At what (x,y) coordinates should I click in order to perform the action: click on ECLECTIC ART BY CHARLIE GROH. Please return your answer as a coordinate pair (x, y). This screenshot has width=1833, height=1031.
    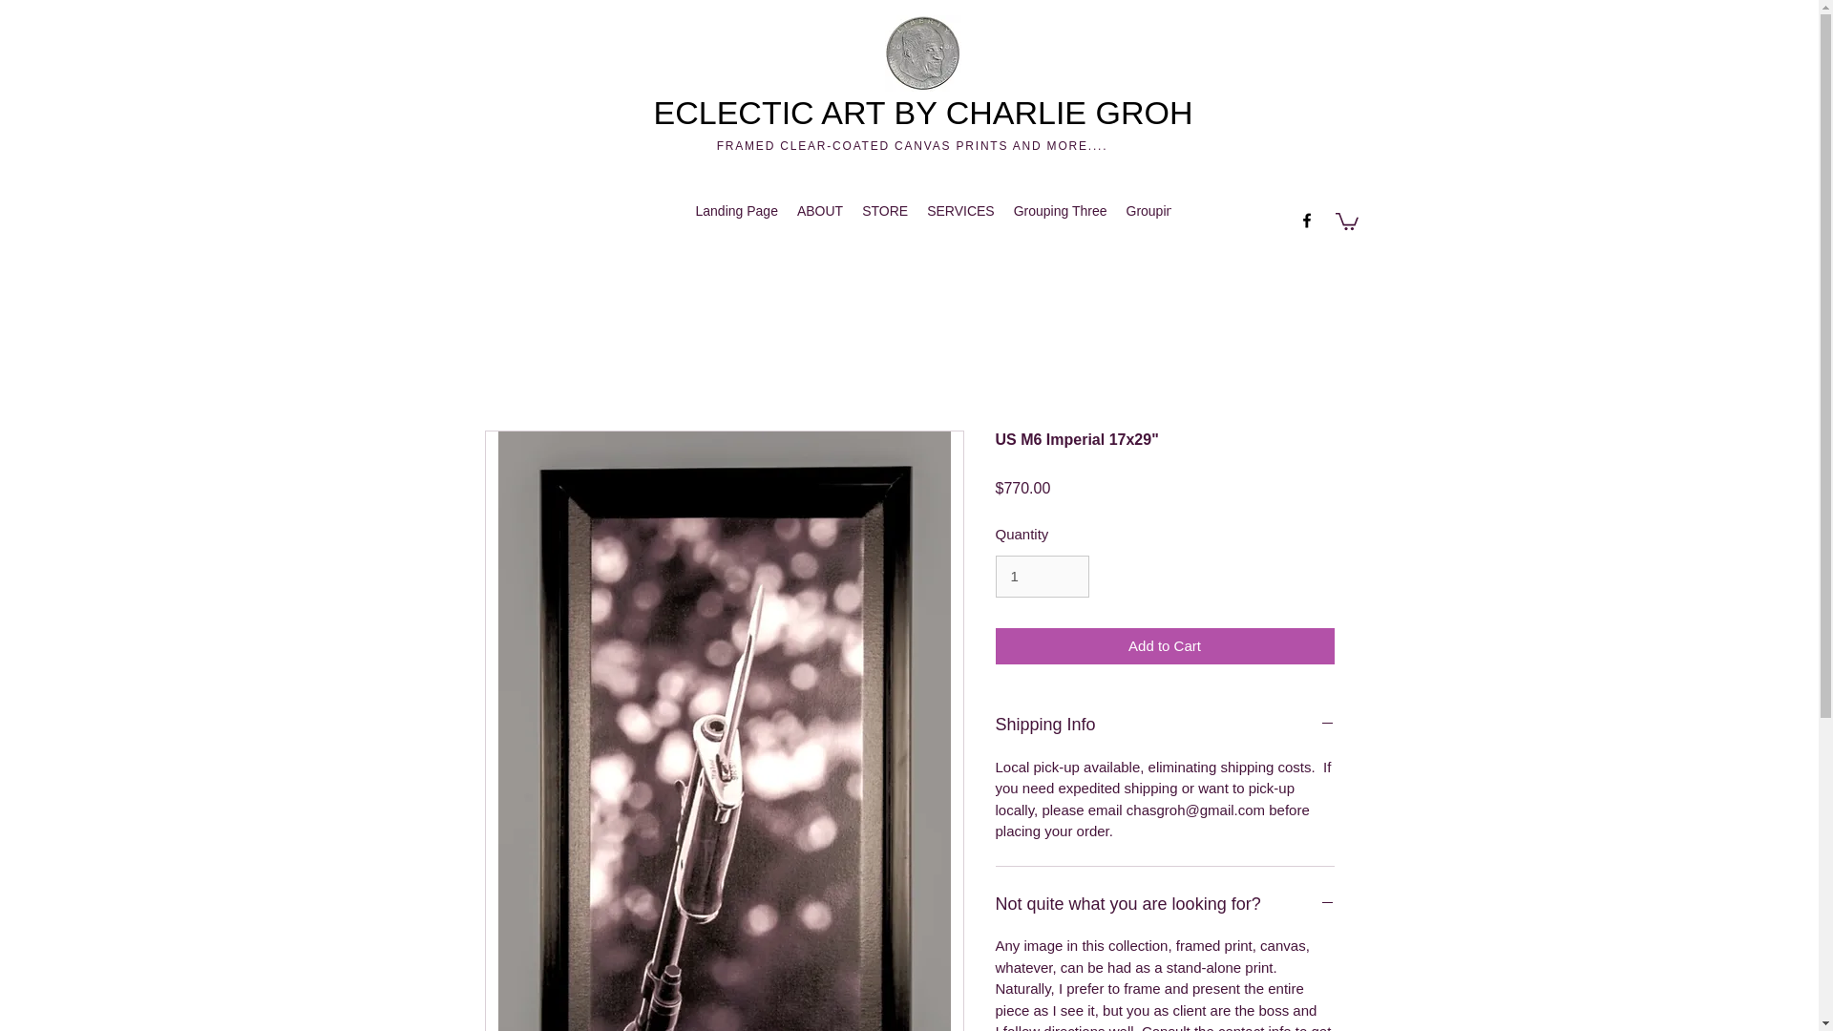
    Looking at the image, I should click on (923, 113).